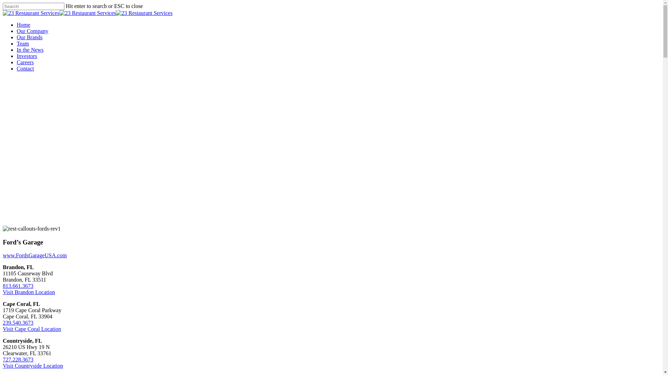 Image resolution: width=668 pixels, height=375 pixels. Describe the element at coordinates (32, 329) in the screenshot. I see `Visit Cape Coral Location` at that location.